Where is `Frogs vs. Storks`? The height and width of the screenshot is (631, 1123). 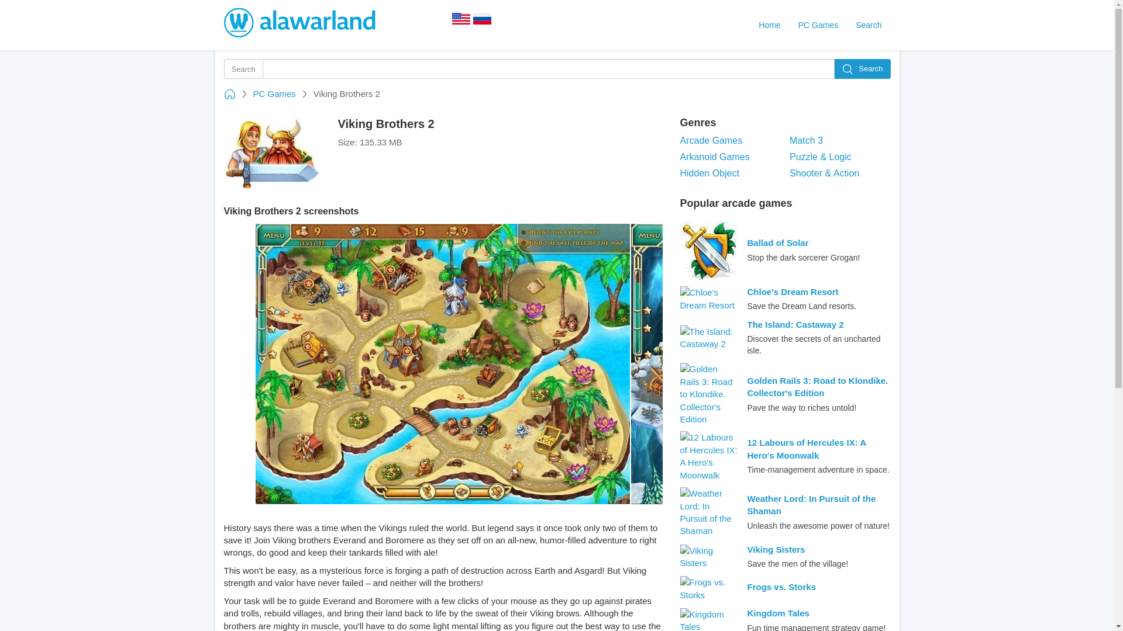
Frogs vs. Storks is located at coordinates (781, 587).